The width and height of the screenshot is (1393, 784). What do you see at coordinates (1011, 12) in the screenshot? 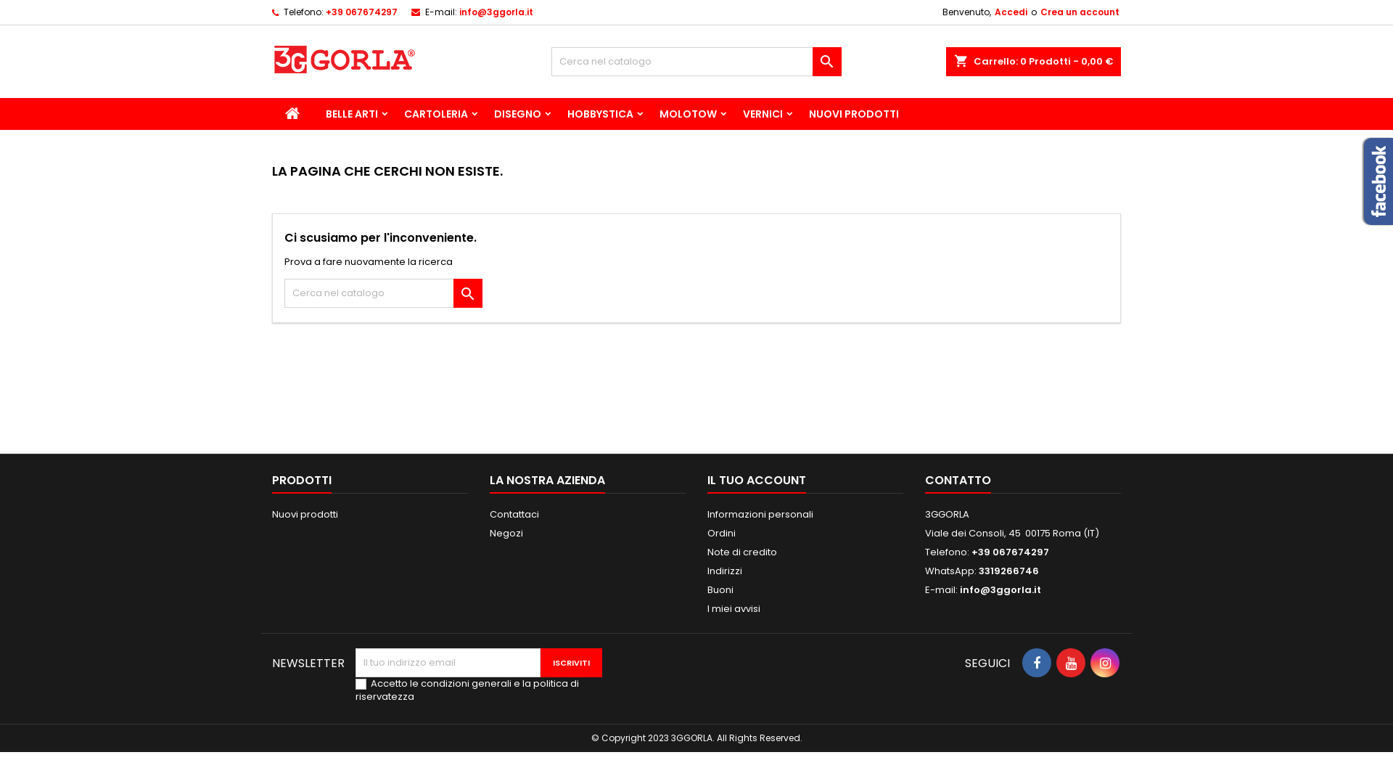
I see `Accedi` at bounding box center [1011, 12].